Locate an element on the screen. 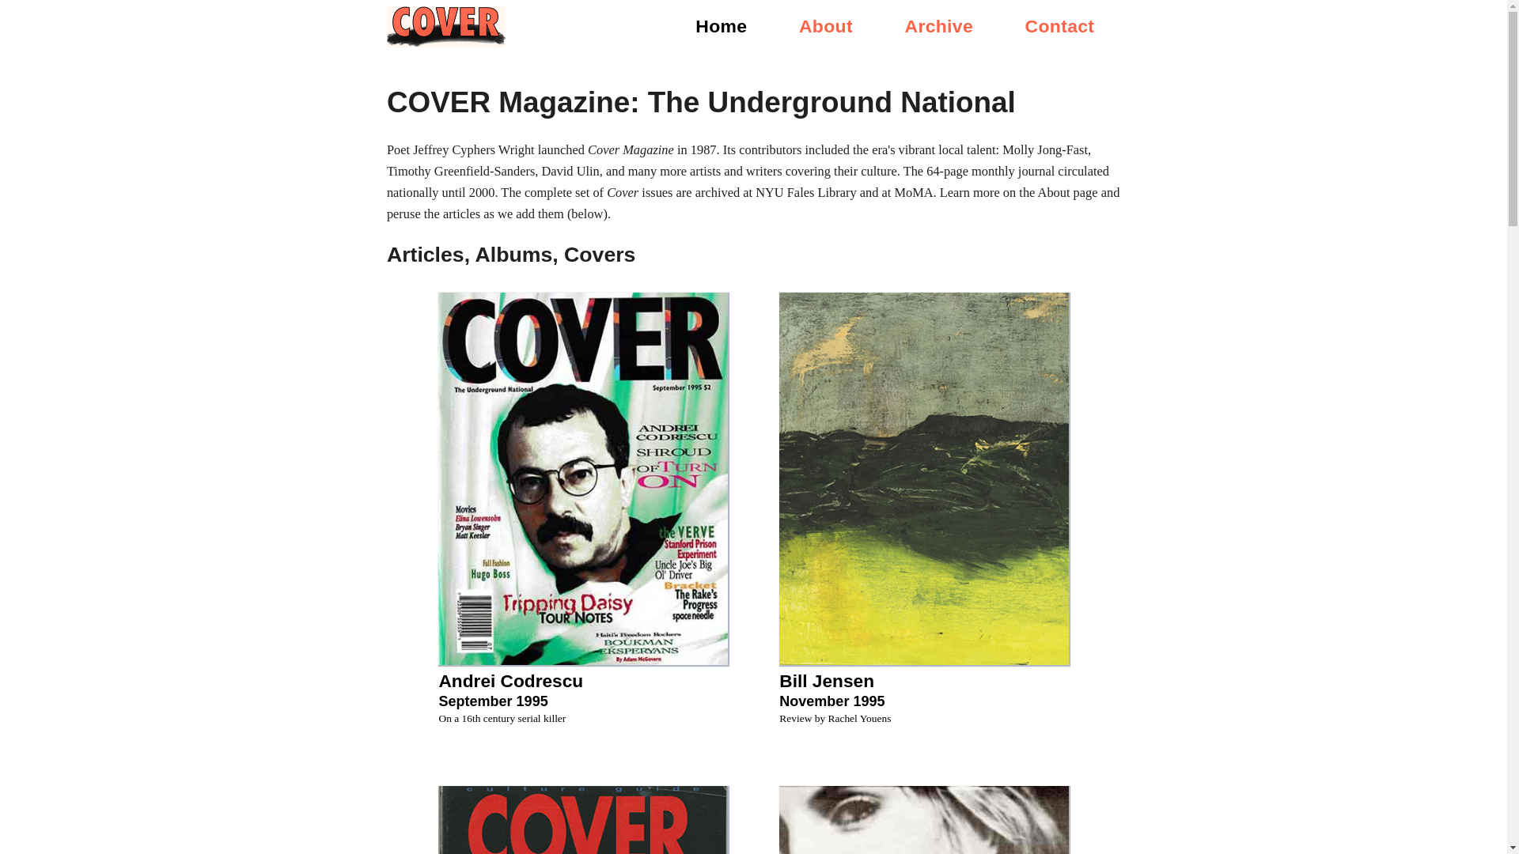 This screenshot has height=854, width=1519. Home is located at coordinates (722, 26).